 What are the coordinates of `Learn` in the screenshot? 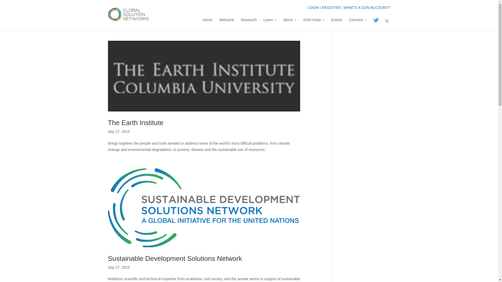 It's located at (270, 24).